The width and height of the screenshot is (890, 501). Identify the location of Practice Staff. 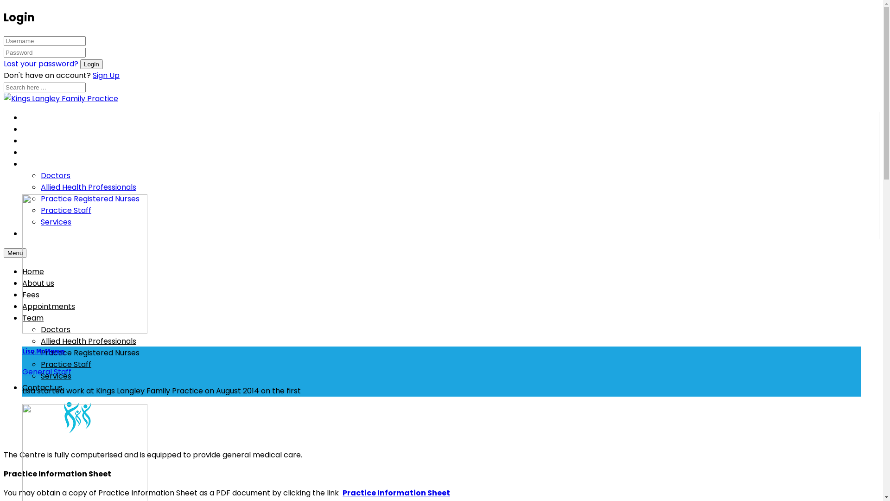
(66, 211).